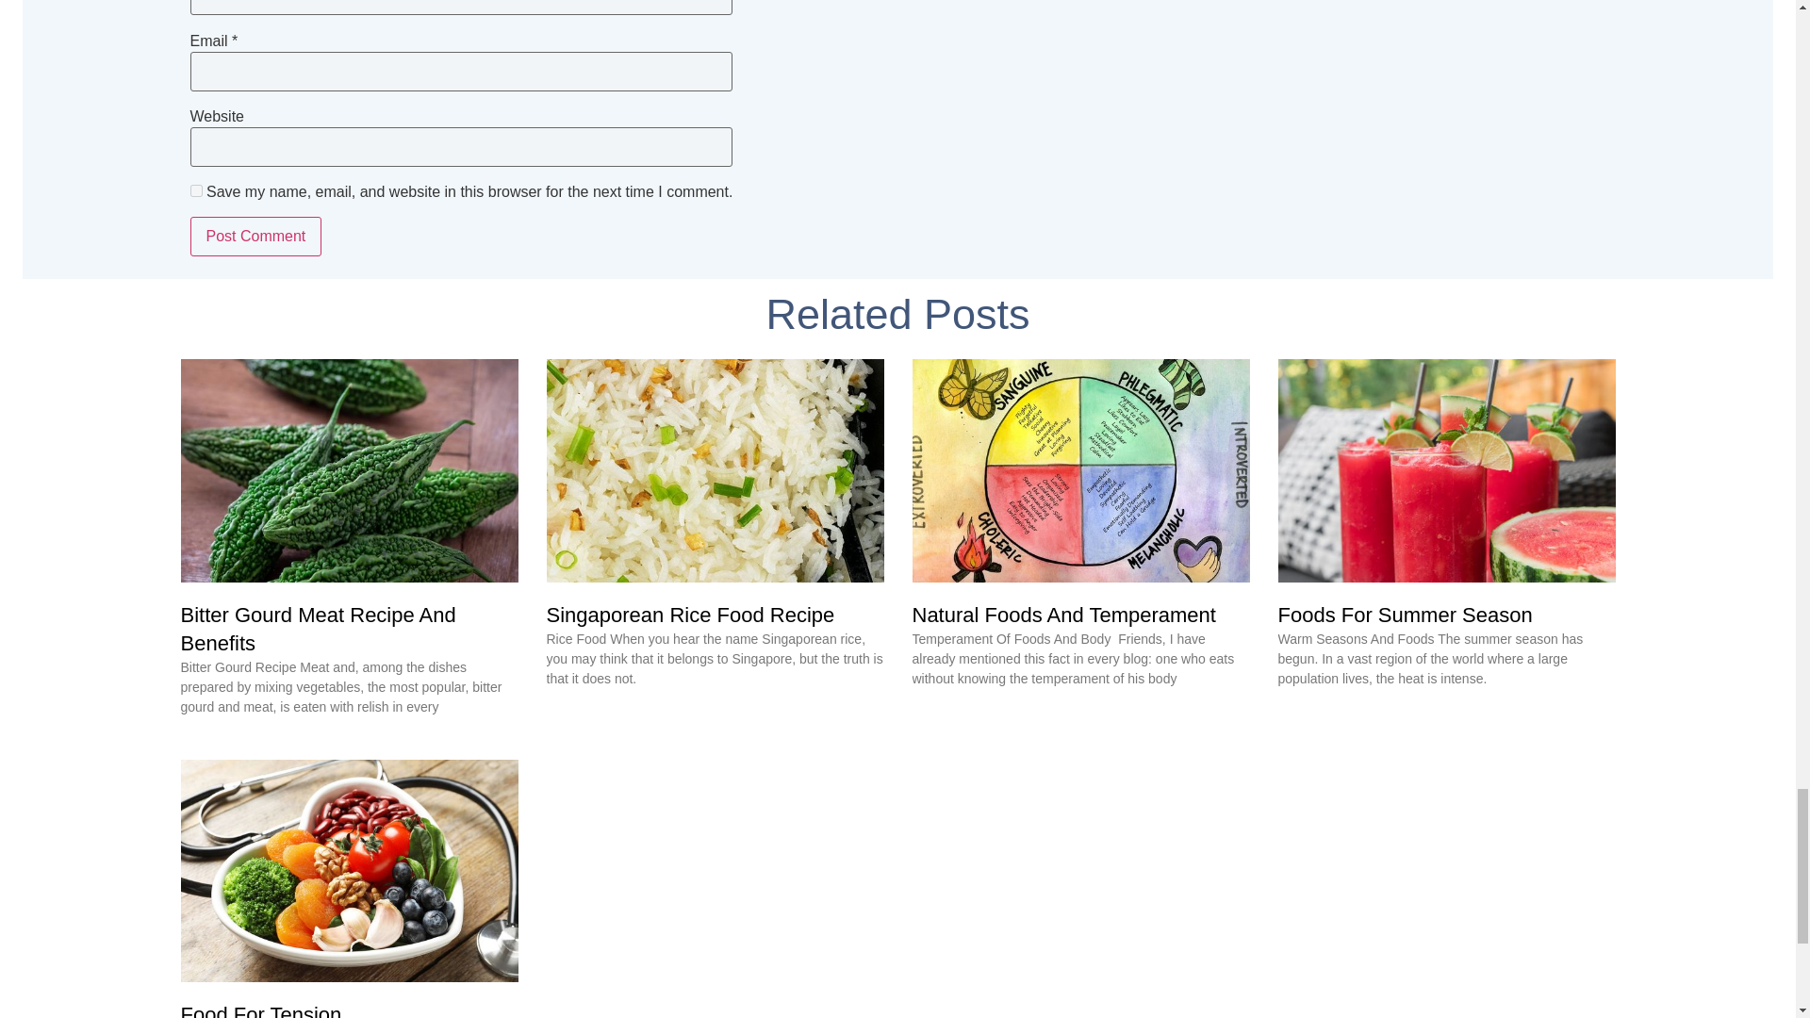 This screenshot has height=1018, width=1810. What do you see at coordinates (690, 615) in the screenshot?
I see `Singaporean Rice Food Recipe` at bounding box center [690, 615].